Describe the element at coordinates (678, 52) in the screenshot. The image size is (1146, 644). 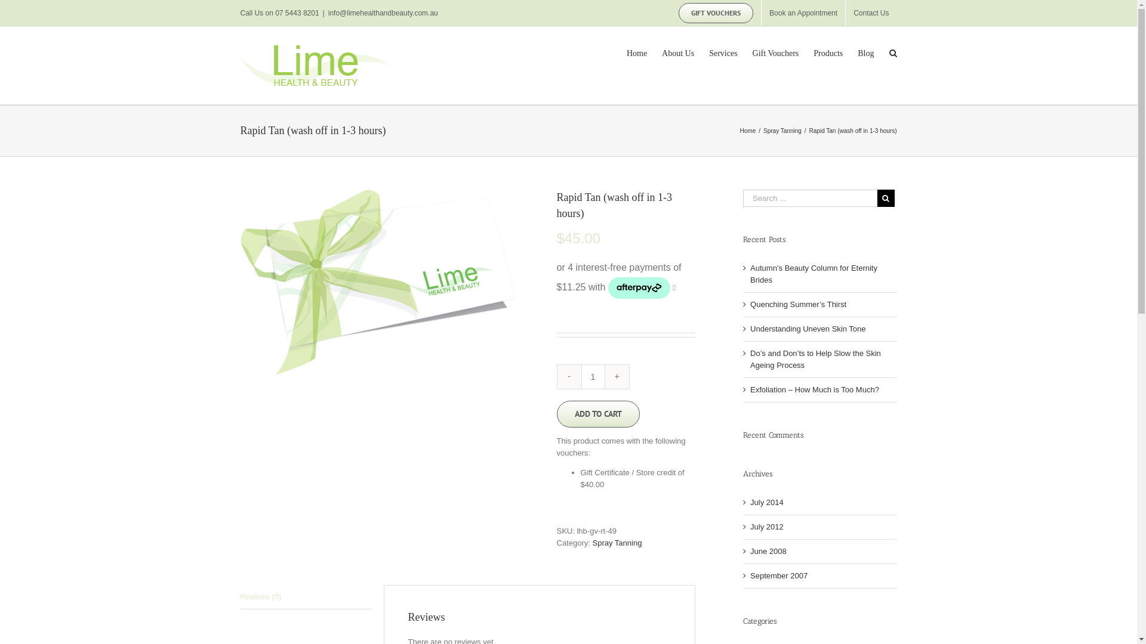
I see `About Us` at that location.